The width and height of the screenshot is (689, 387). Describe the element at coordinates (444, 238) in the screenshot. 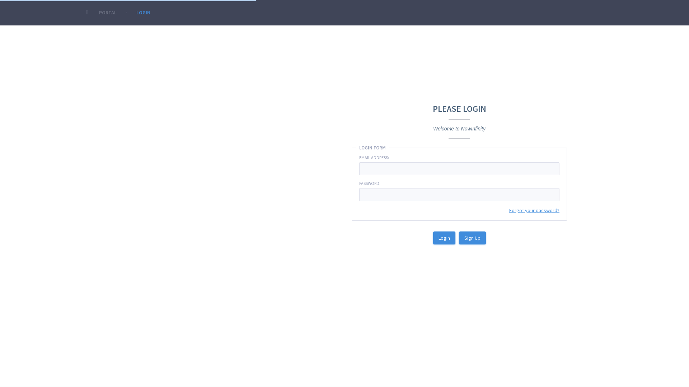

I see `Login` at that location.